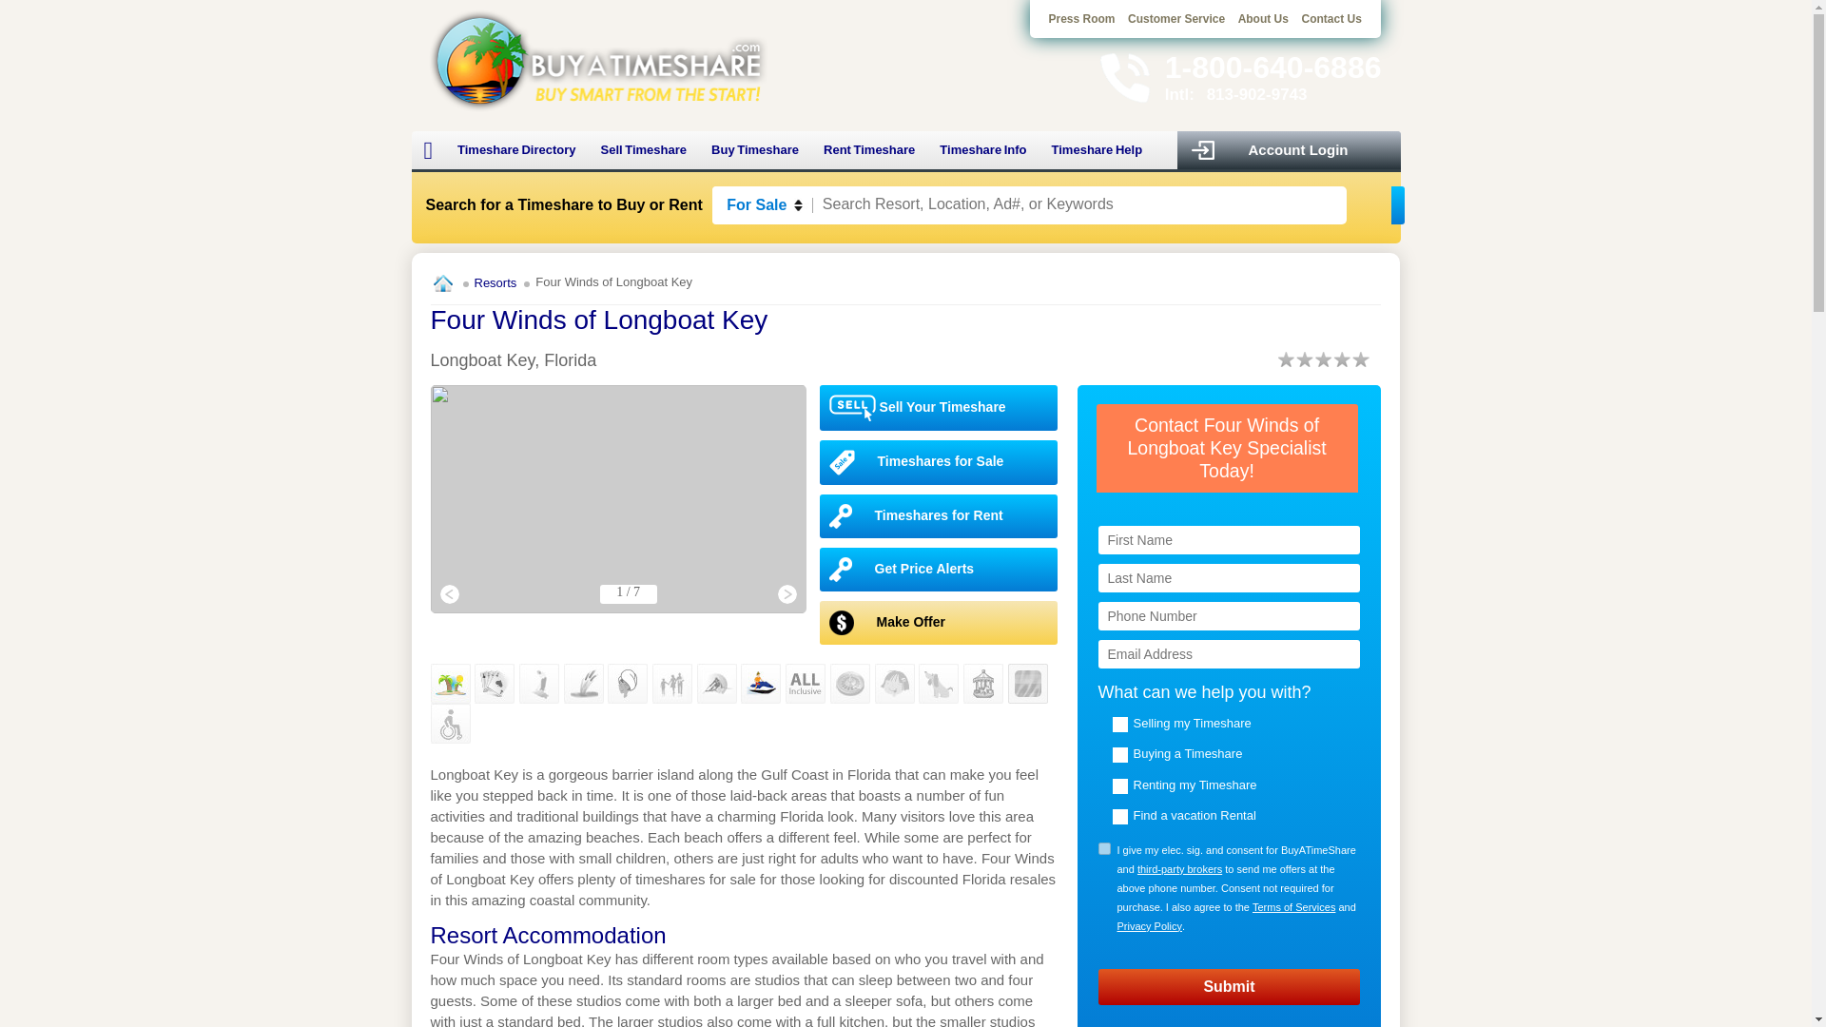  What do you see at coordinates (516, 150) in the screenshot?
I see `Timeshare Directory` at bounding box center [516, 150].